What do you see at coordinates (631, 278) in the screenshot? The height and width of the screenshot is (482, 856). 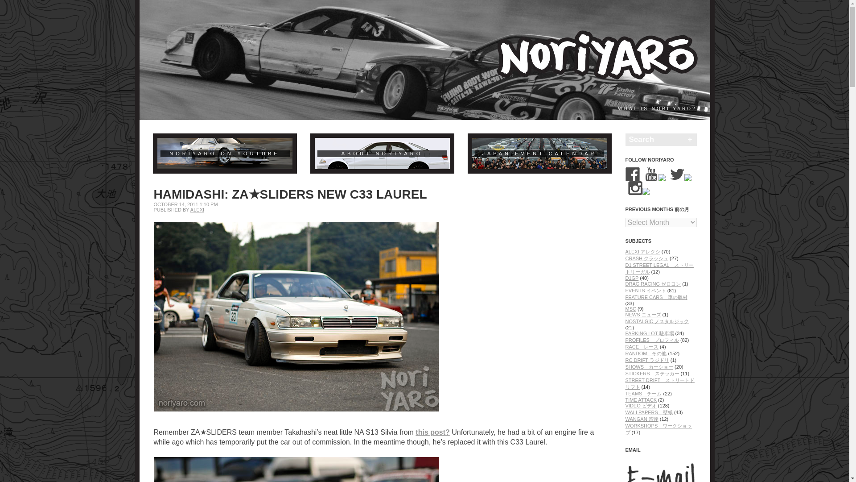 I see `D1GP` at bounding box center [631, 278].